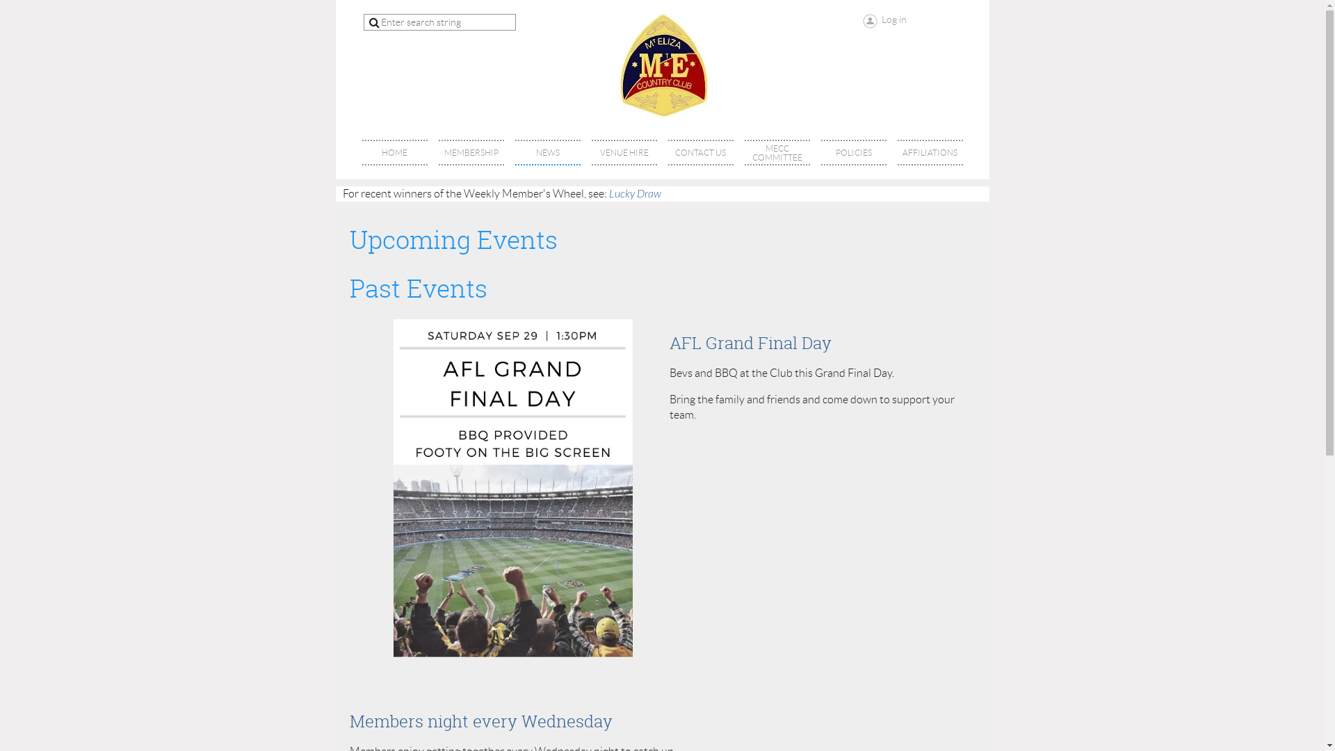 The height and width of the screenshot is (751, 1335). What do you see at coordinates (777, 153) in the screenshot?
I see `MECC COMMITTEE` at bounding box center [777, 153].